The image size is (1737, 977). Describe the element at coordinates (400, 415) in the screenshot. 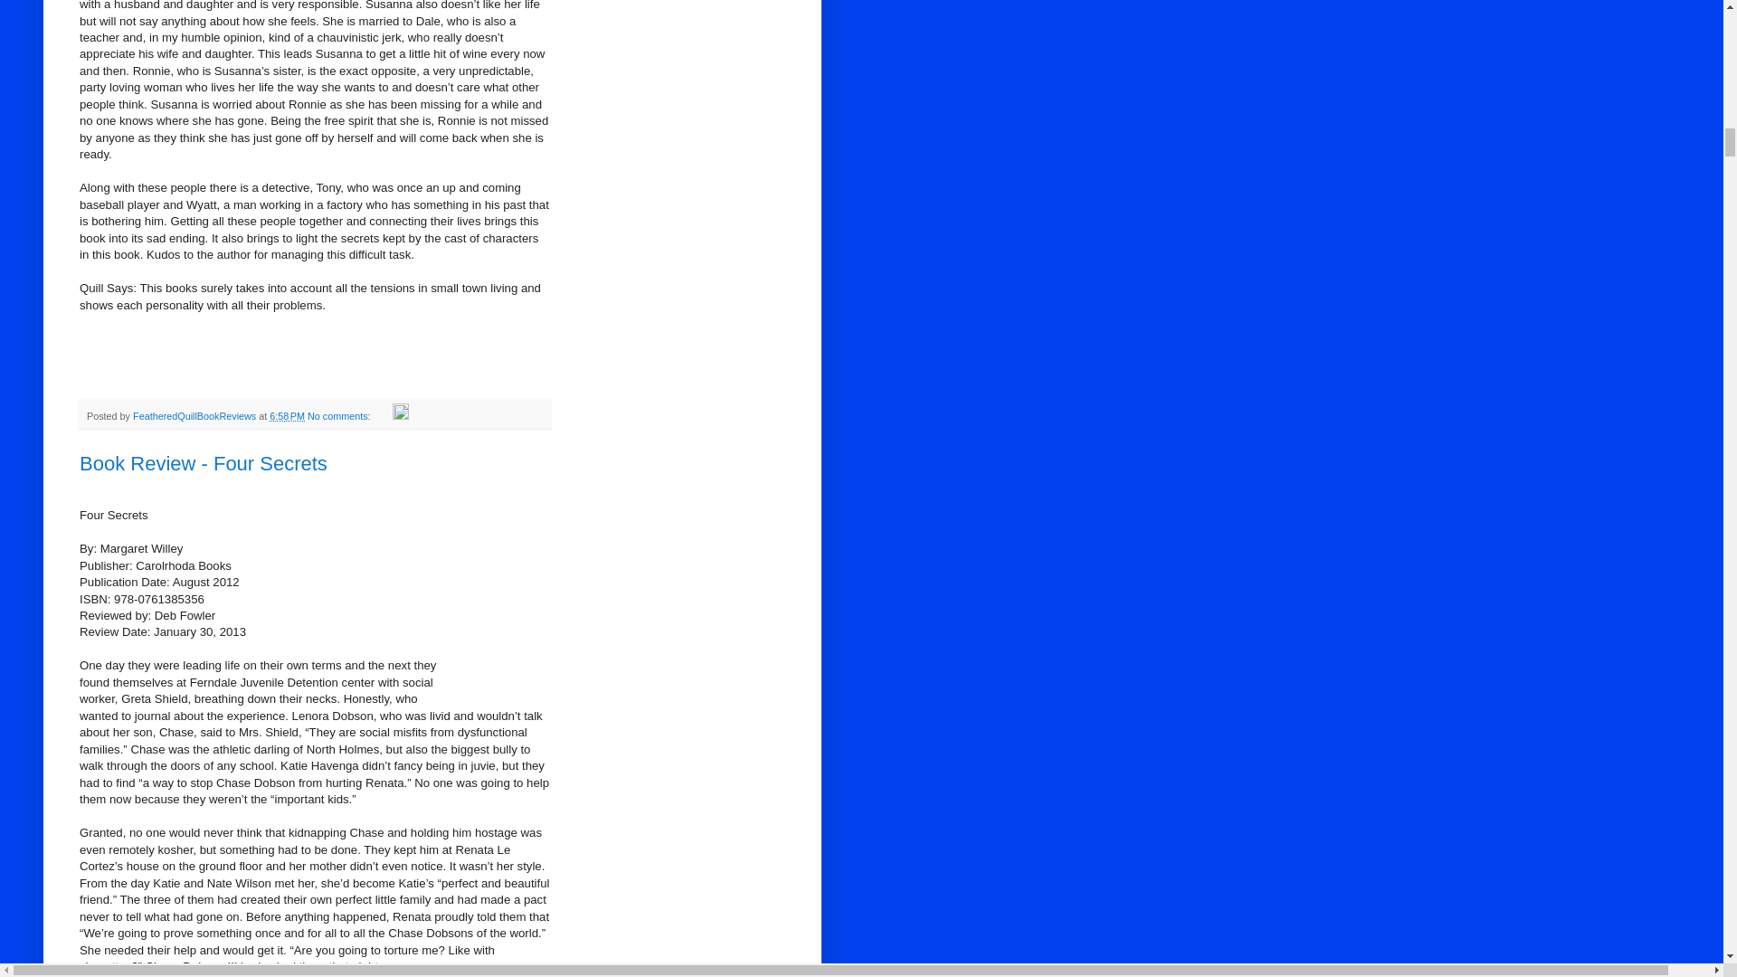

I see `Edit Post` at that location.